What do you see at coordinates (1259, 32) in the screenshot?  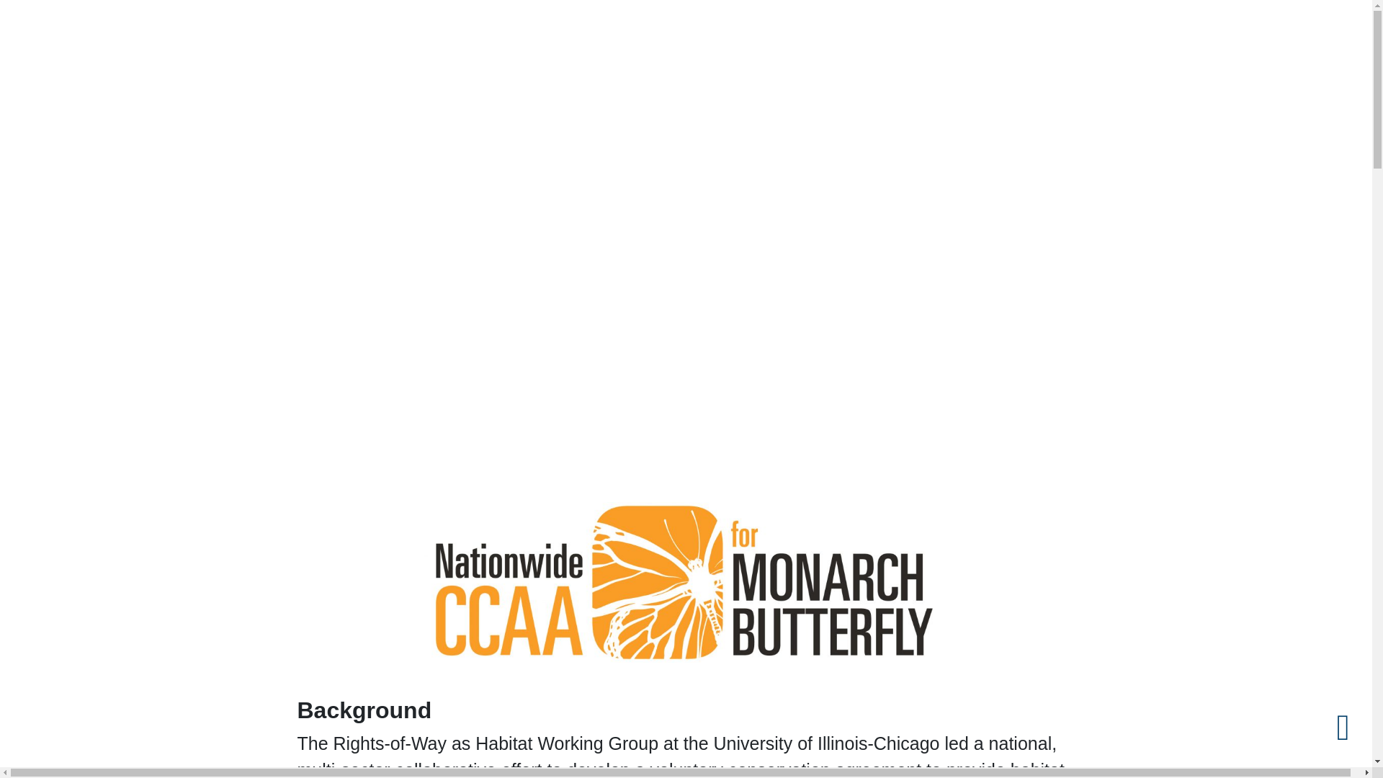 I see `Register` at bounding box center [1259, 32].